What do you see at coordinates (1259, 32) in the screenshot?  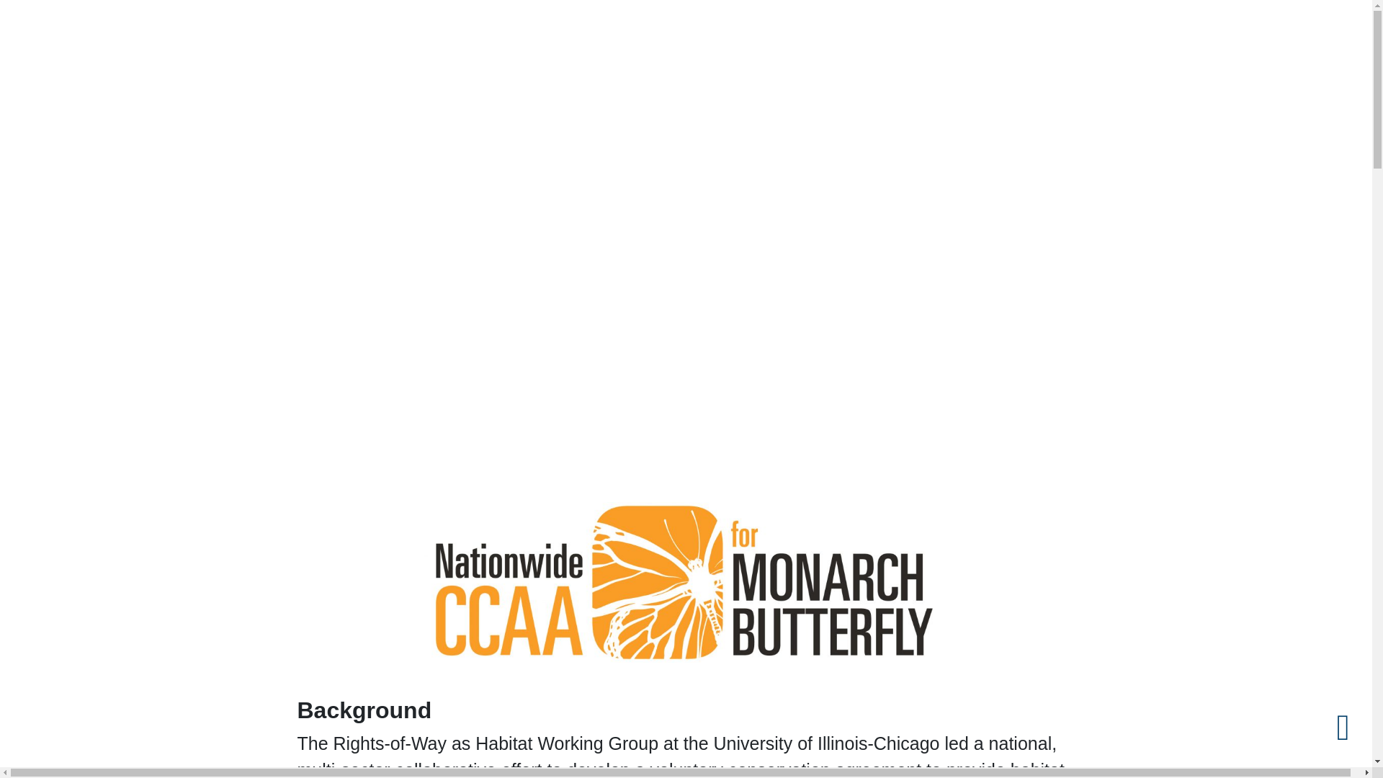 I see `Register` at bounding box center [1259, 32].